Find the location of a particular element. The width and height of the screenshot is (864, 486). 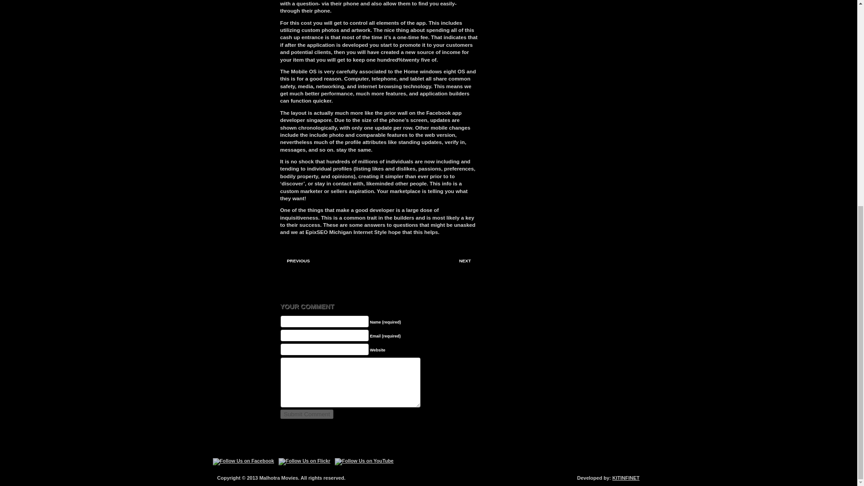

Submit Comment is located at coordinates (307, 414).